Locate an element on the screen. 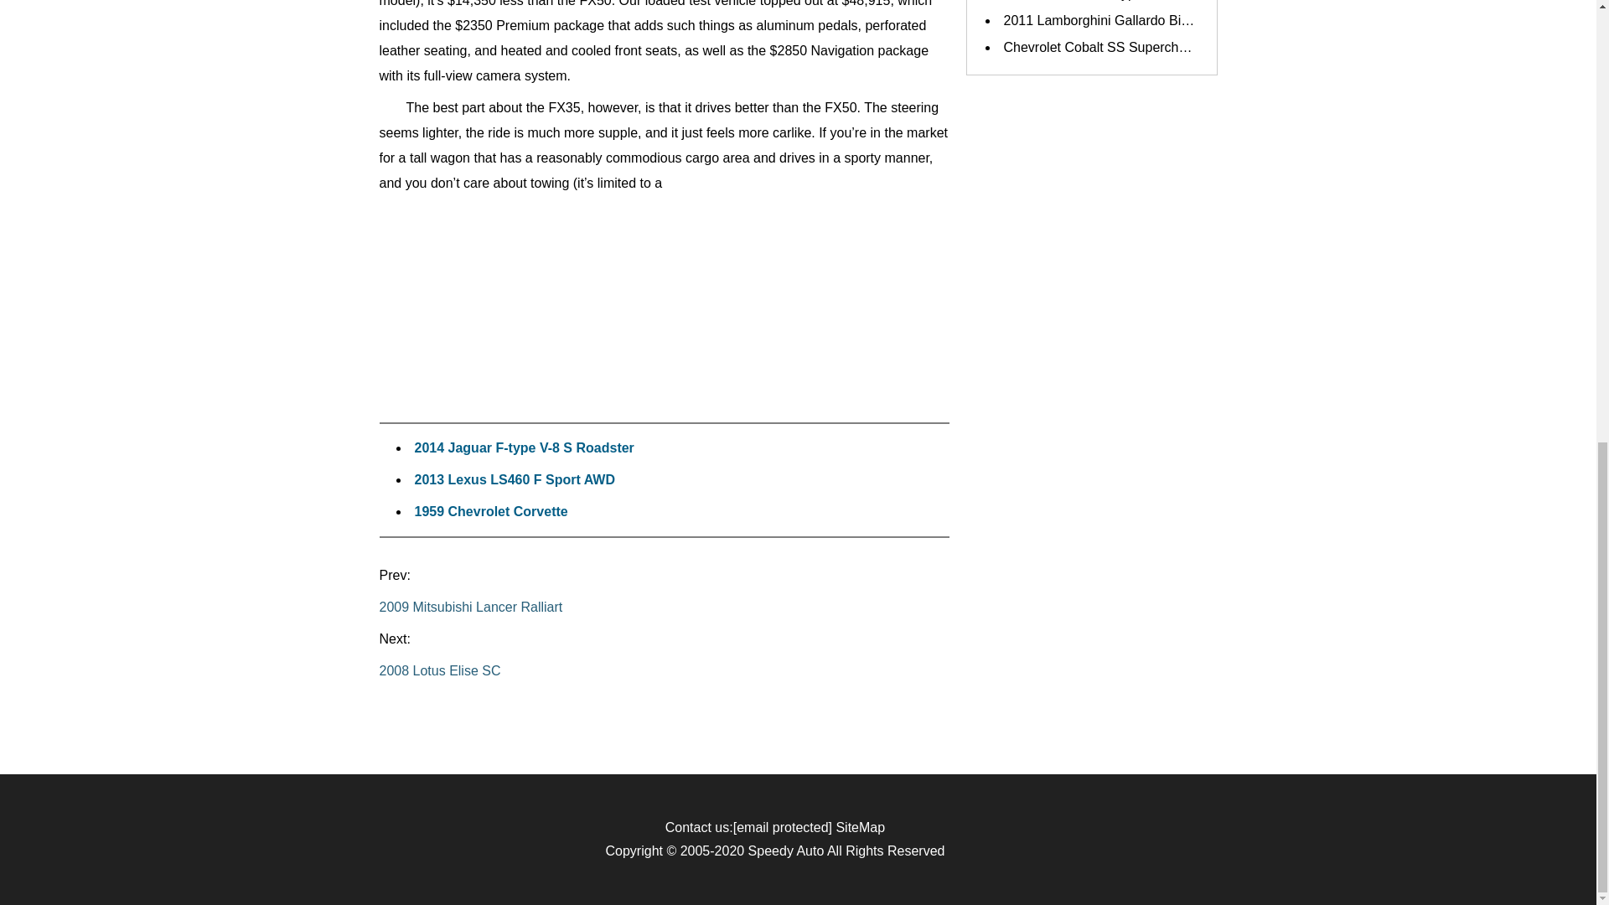 The width and height of the screenshot is (1609, 905). 2013 Lexus LS460 F Sport AWD is located at coordinates (514, 479).